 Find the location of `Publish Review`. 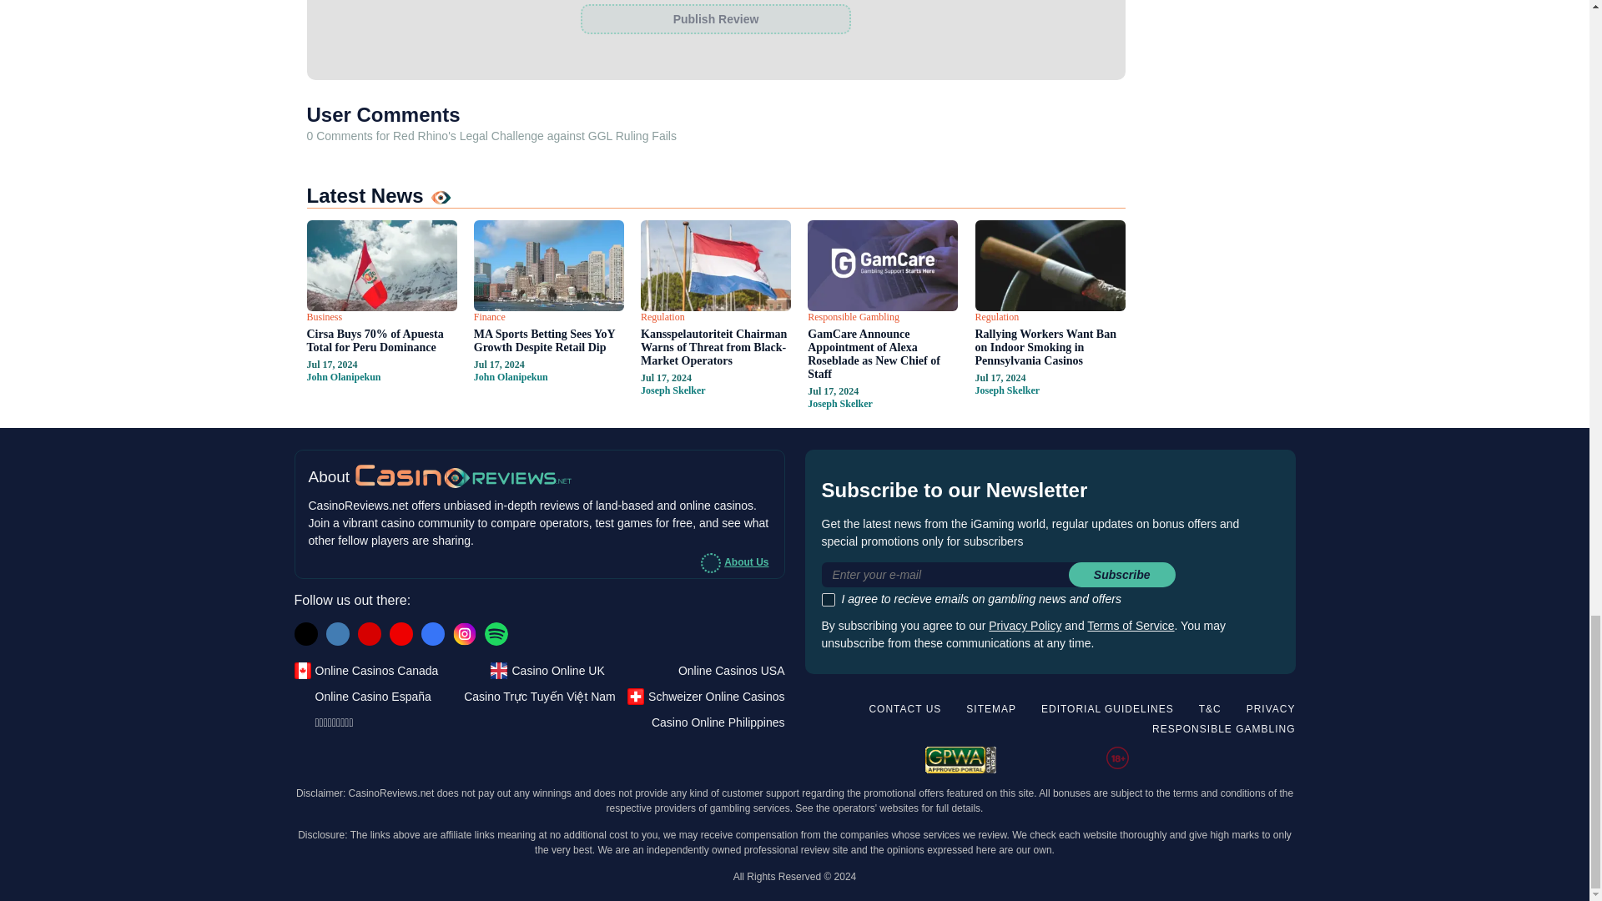

Publish Review is located at coordinates (715, 19).